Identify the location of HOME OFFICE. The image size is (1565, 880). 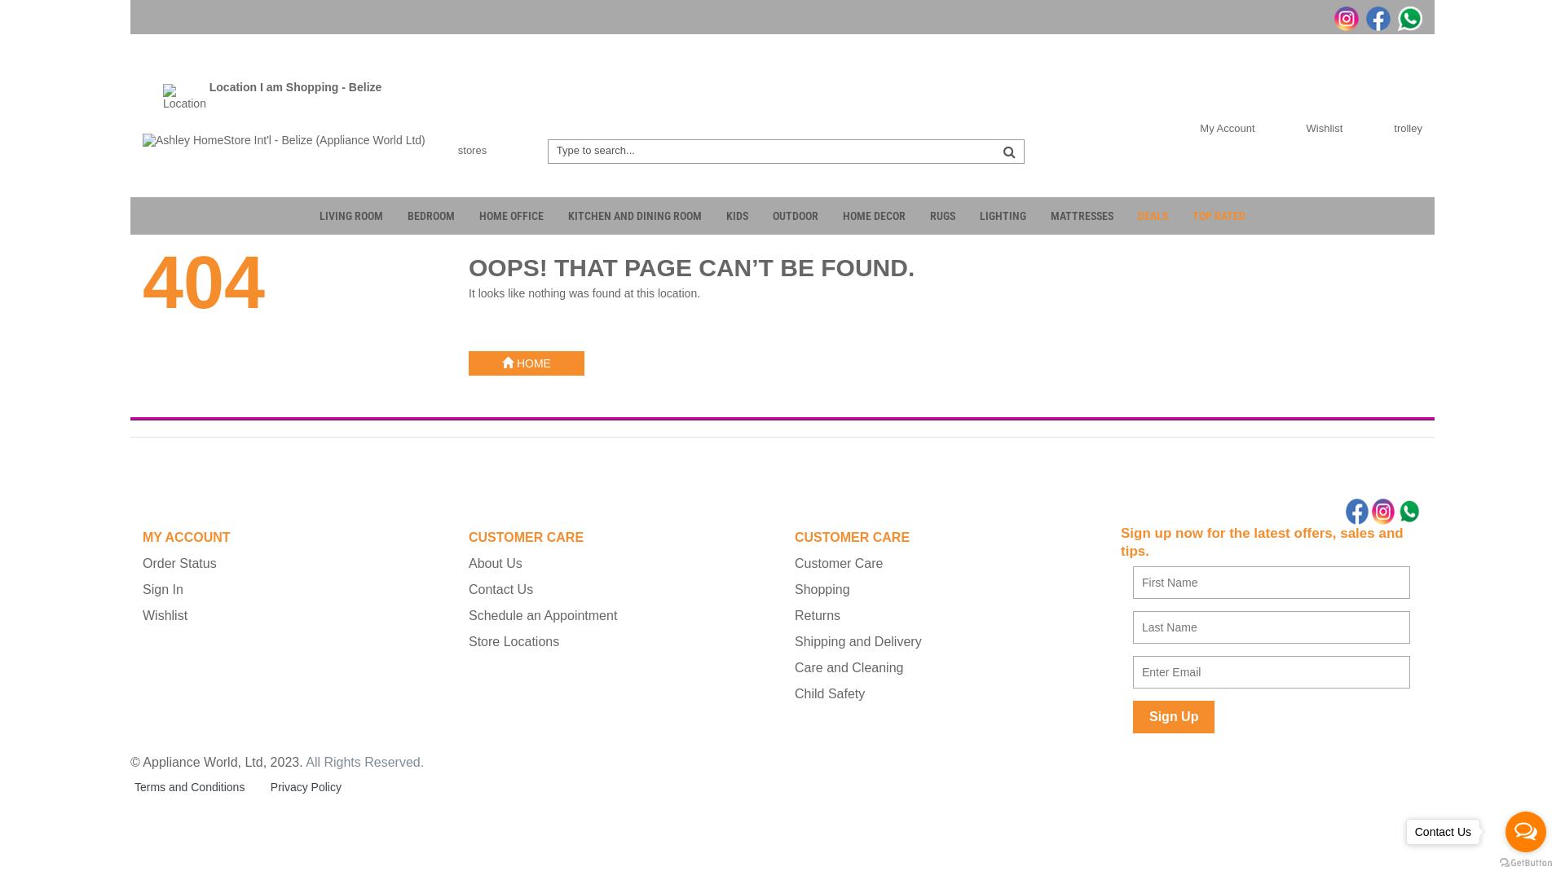
(512, 216).